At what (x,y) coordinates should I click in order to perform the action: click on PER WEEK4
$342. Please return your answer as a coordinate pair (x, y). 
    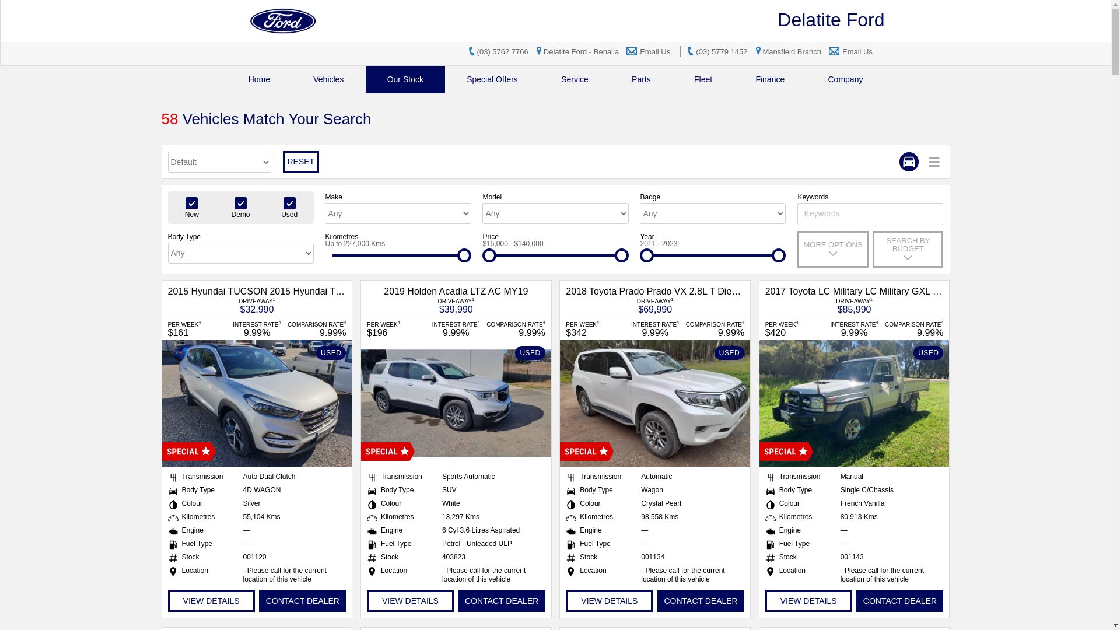
    Looking at the image, I should click on (596, 329).